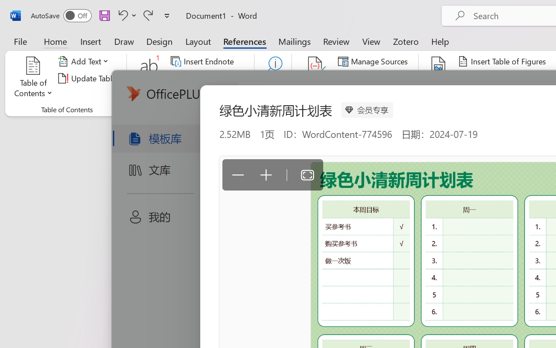 The image size is (556, 348). Describe the element at coordinates (503, 61) in the screenshot. I see `Insert Table of Figures...` at that location.